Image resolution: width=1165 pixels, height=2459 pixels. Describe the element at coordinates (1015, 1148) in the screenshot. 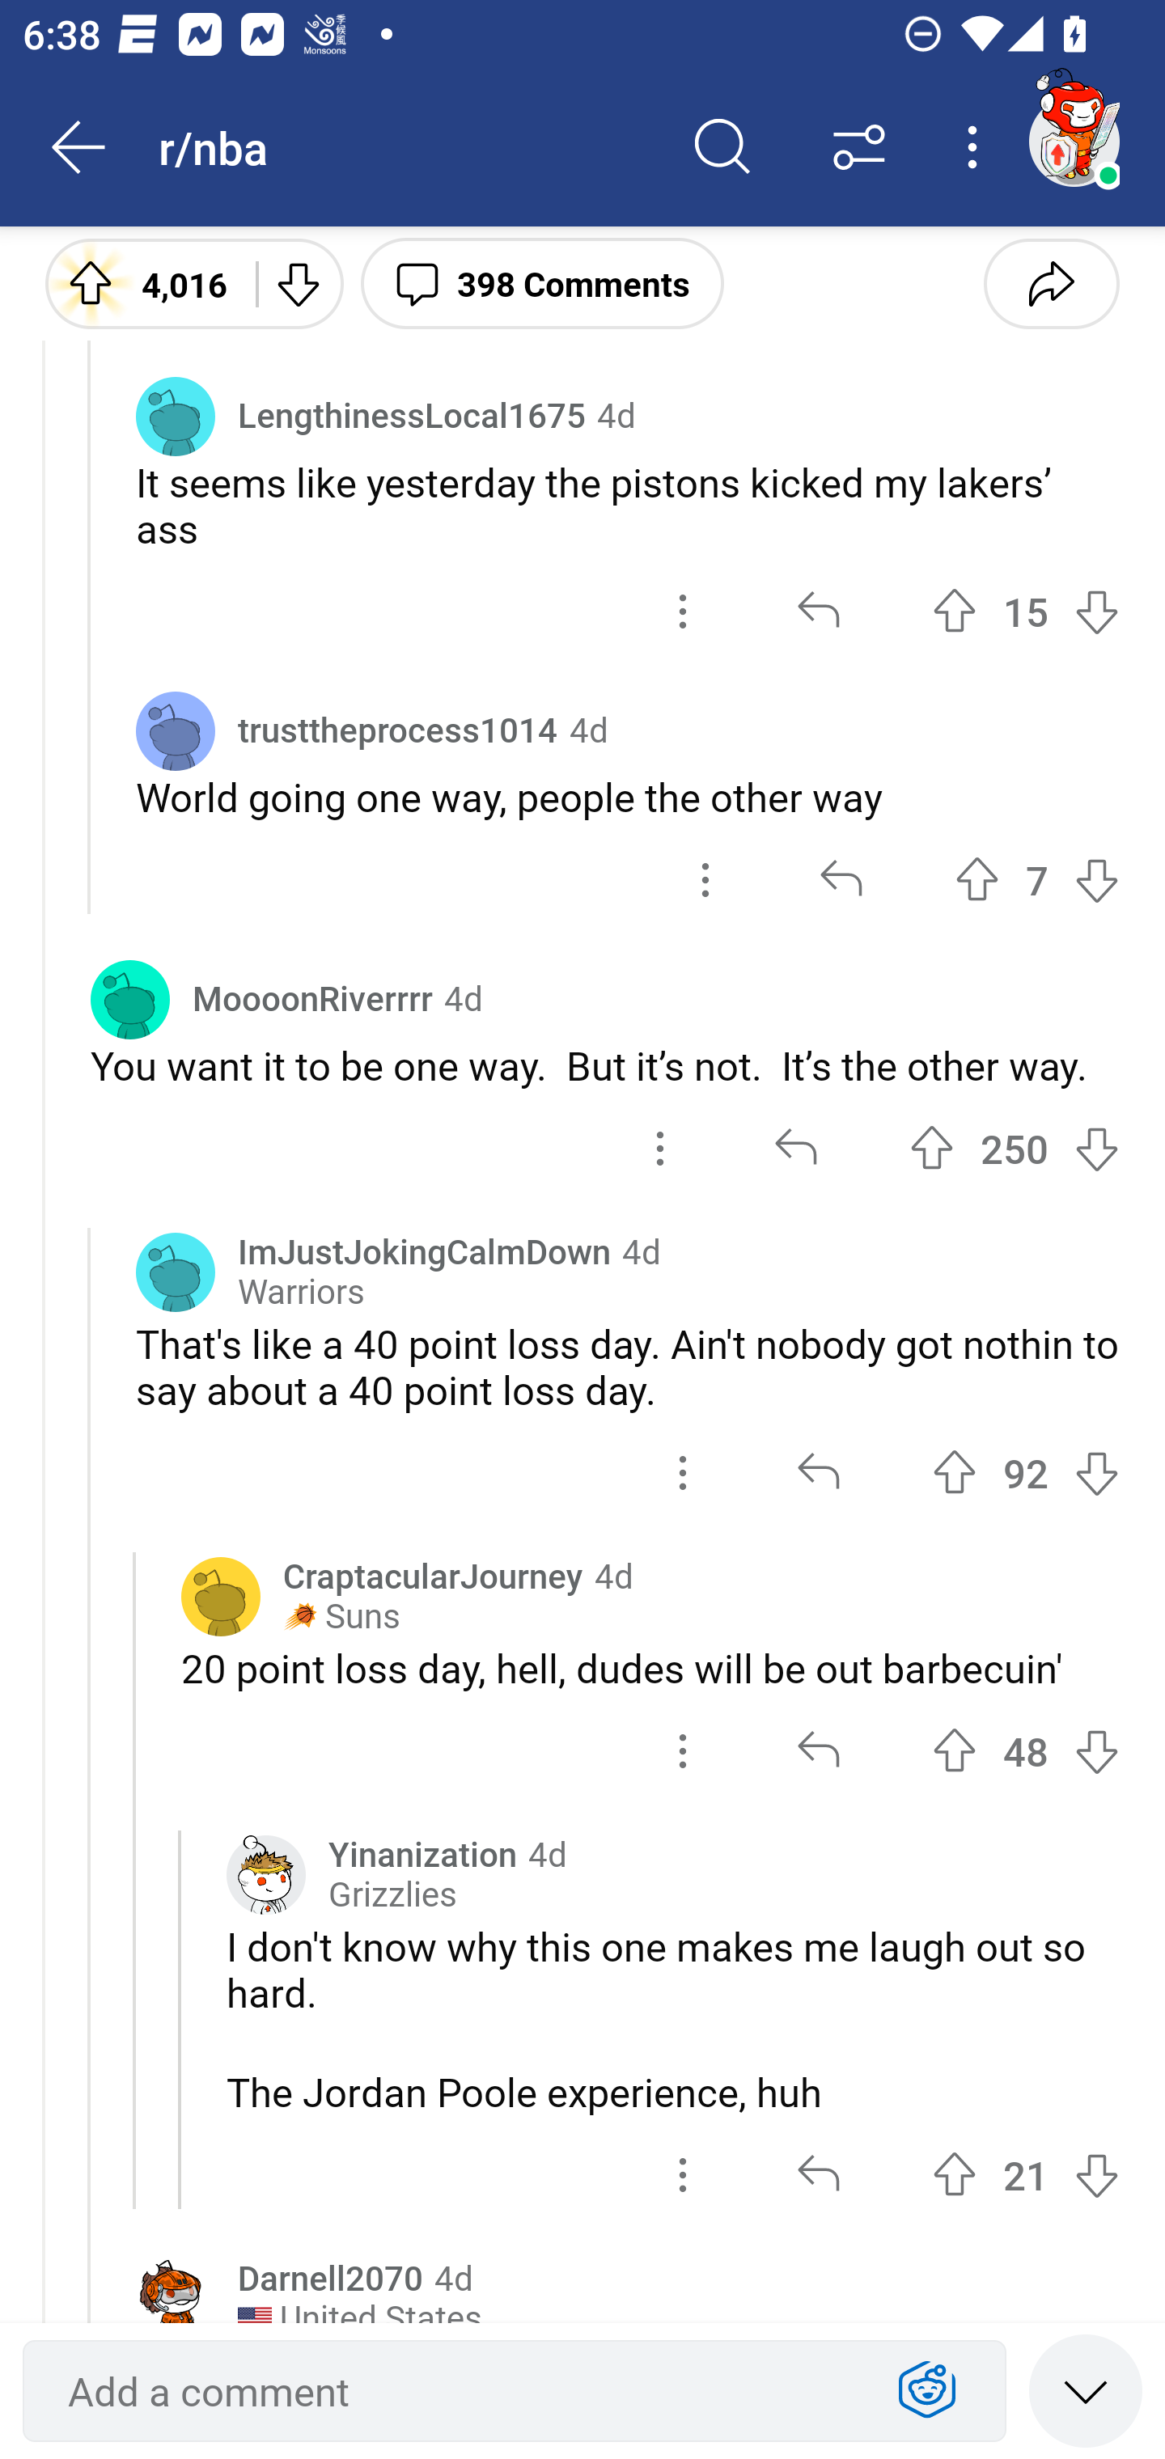

I see `Upvote 250 250 votes Downvote` at that location.